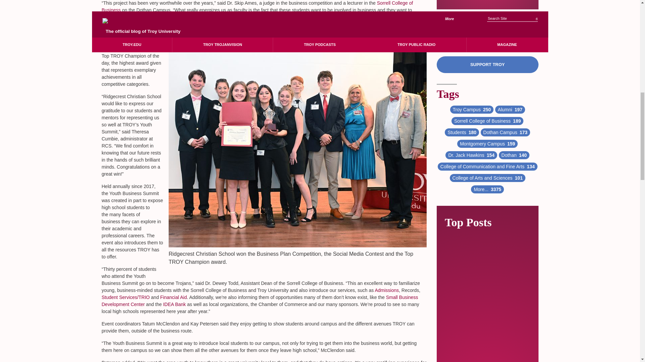  What do you see at coordinates (387, 290) in the screenshot?
I see `Admissions` at bounding box center [387, 290].